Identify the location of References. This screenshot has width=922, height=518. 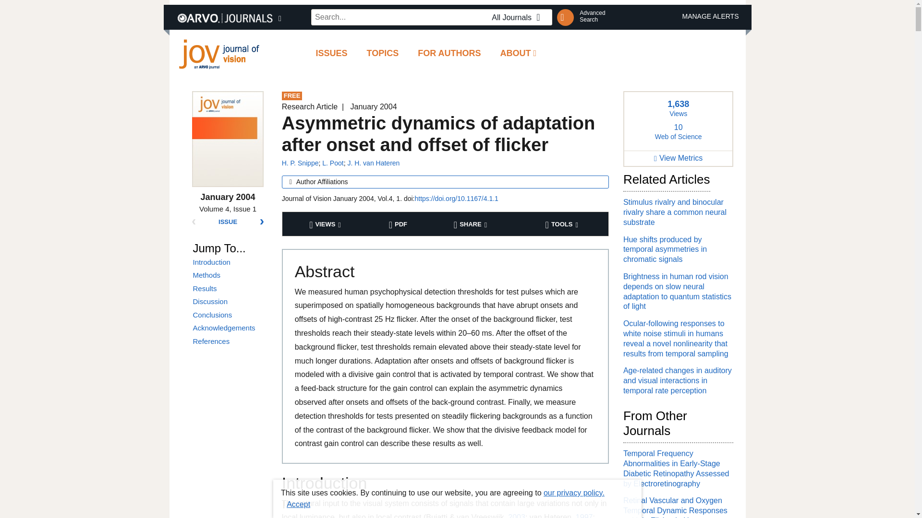
(230, 341).